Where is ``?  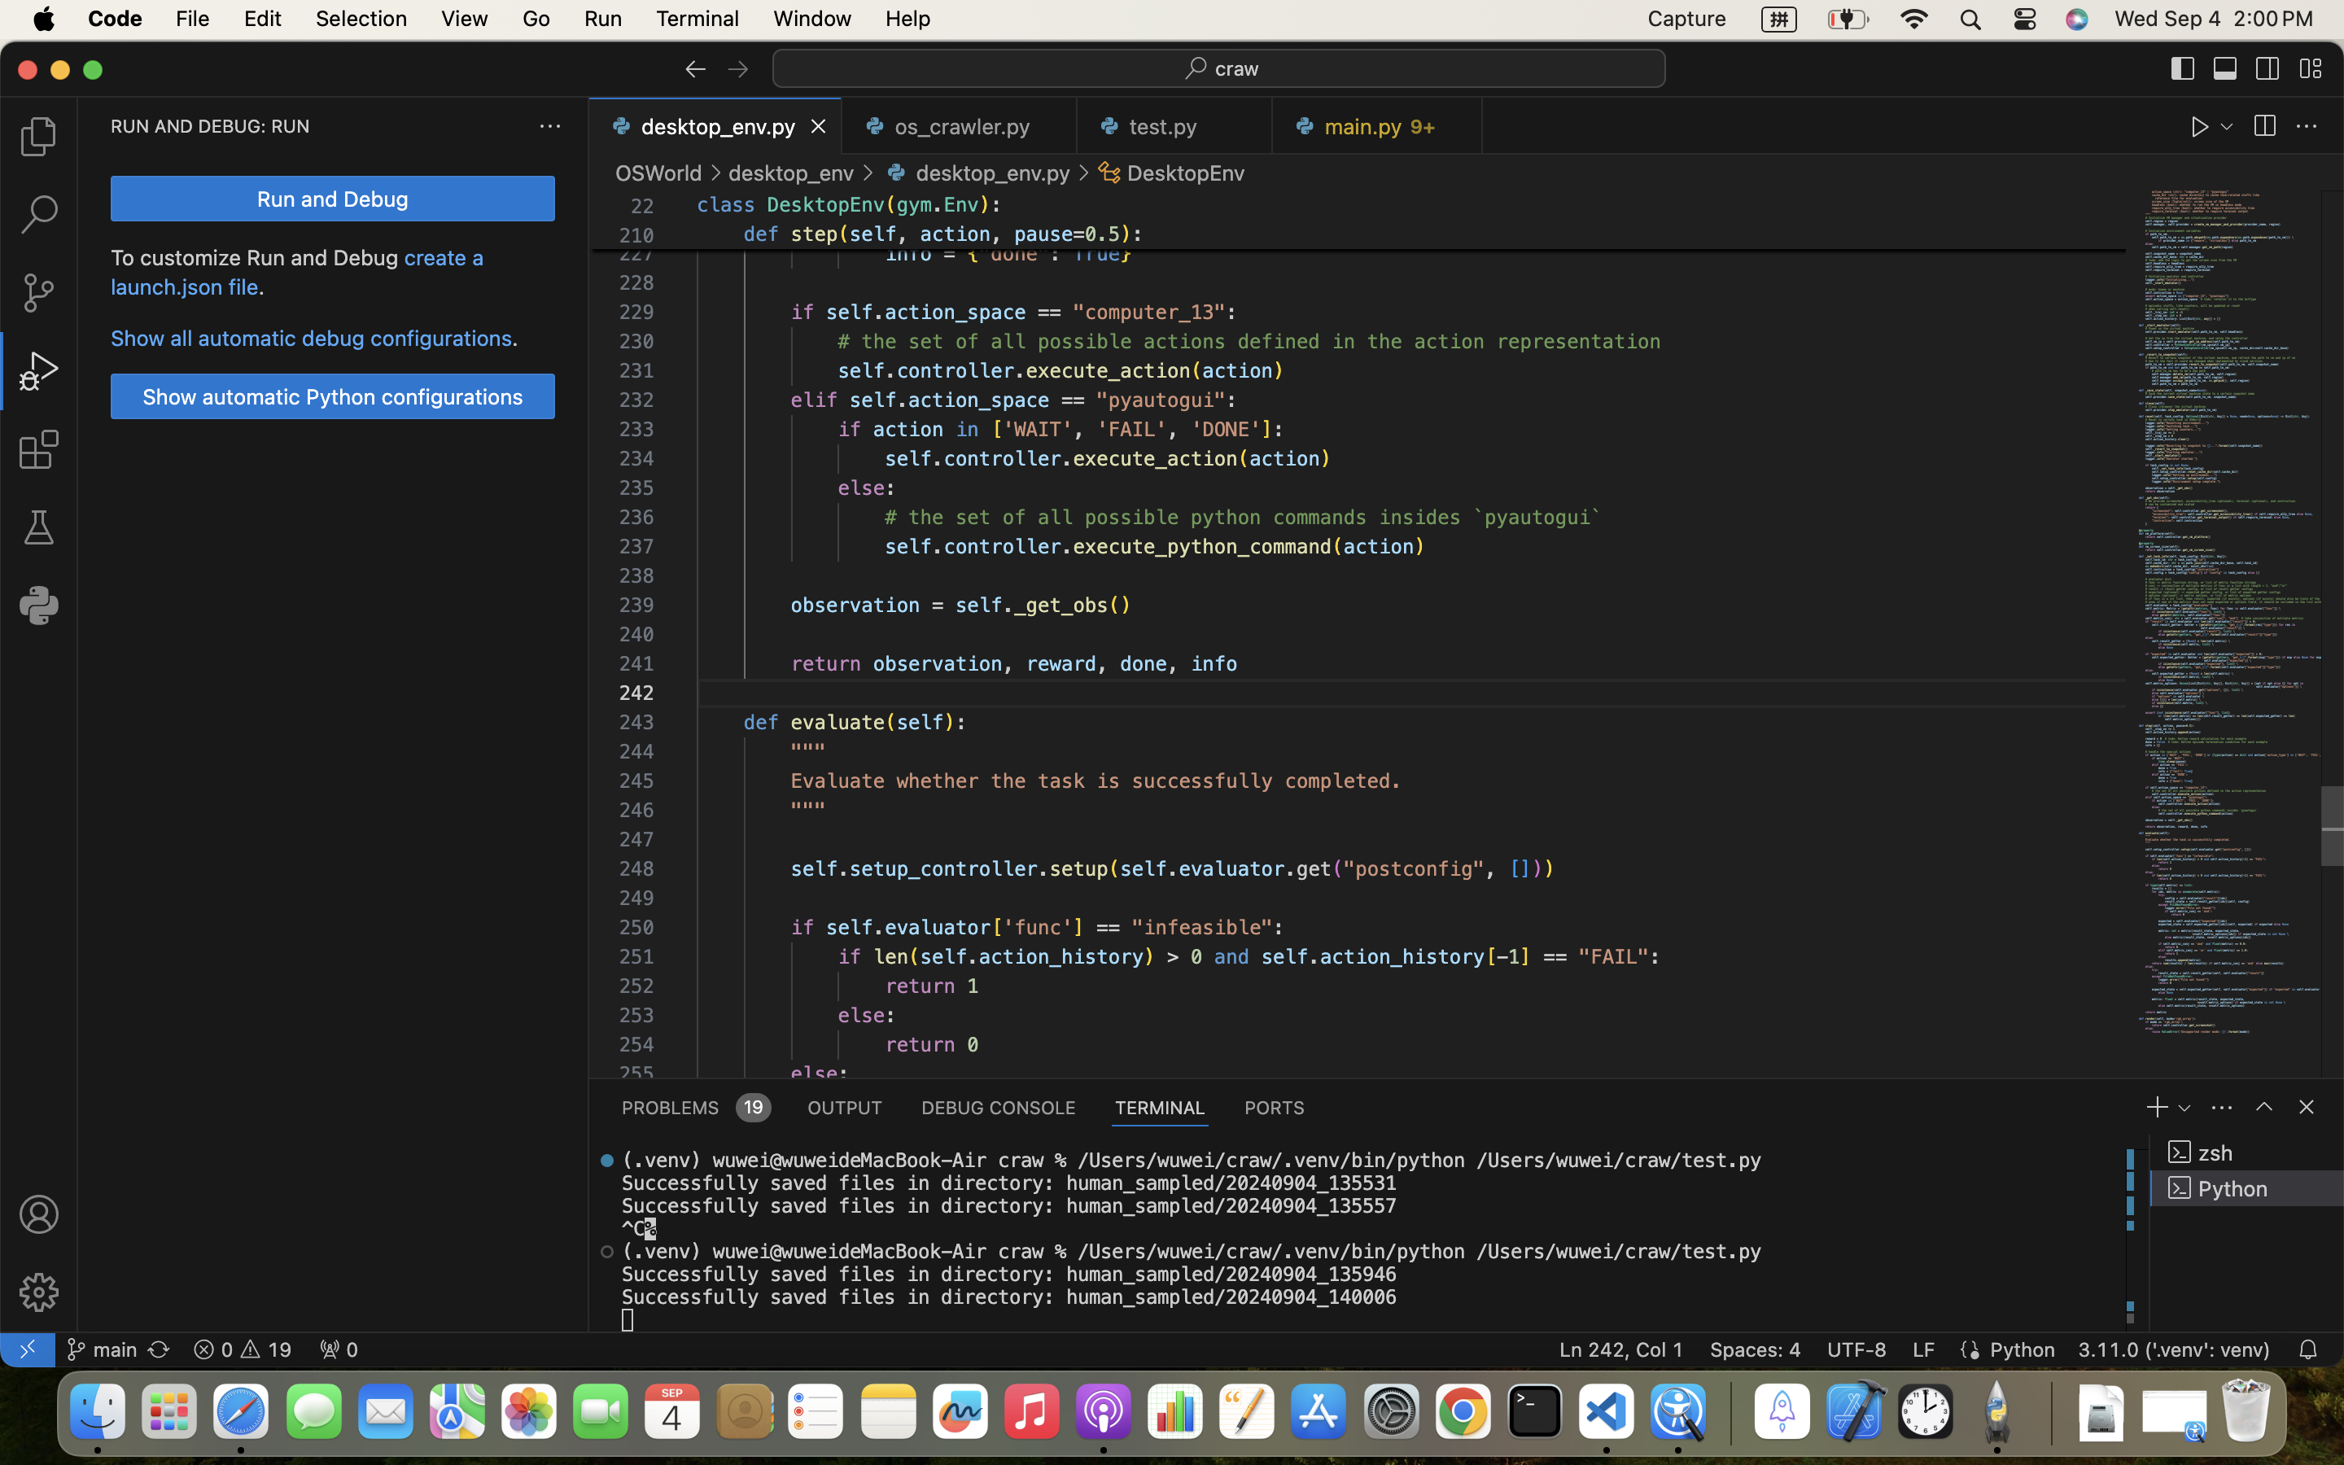  is located at coordinates (2311, 68).